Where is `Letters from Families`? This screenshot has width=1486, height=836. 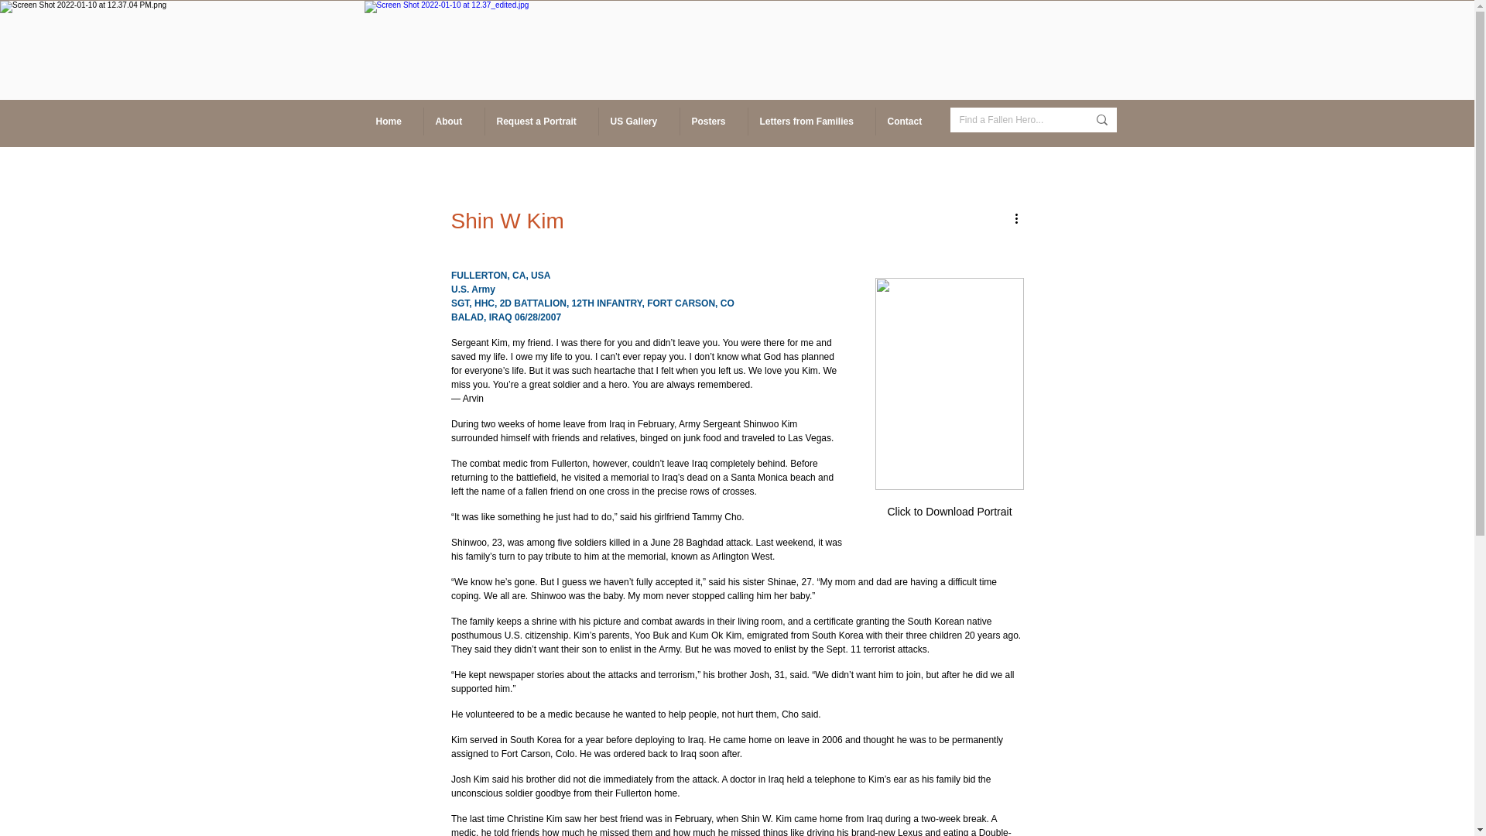 Letters from Families is located at coordinates (811, 121).